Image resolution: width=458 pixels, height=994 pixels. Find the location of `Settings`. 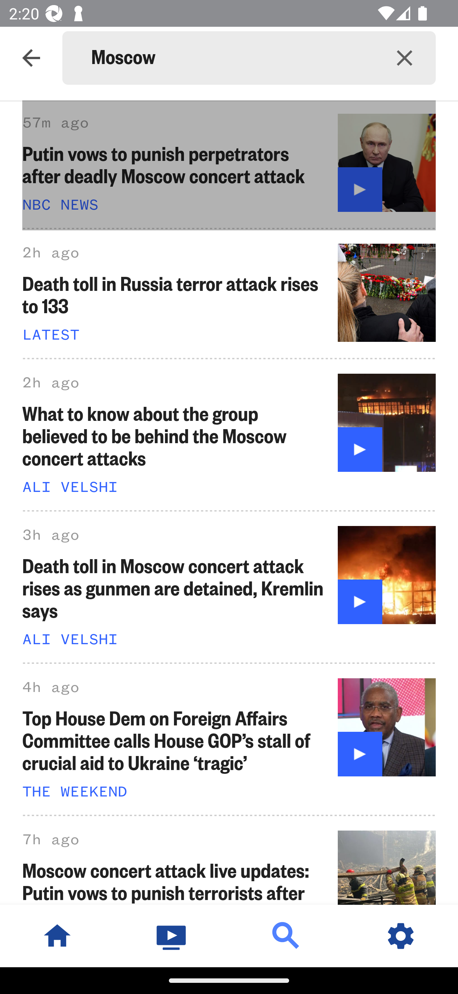

Settings is located at coordinates (401, 936).